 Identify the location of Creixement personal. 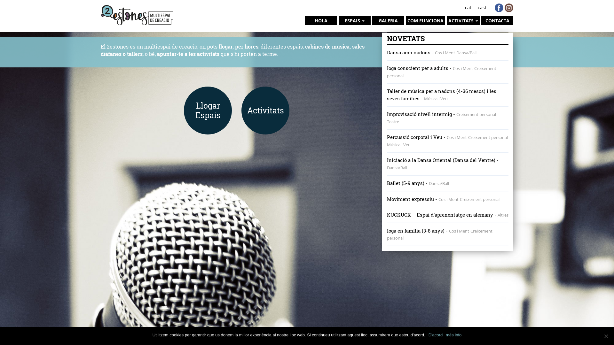
(488, 137).